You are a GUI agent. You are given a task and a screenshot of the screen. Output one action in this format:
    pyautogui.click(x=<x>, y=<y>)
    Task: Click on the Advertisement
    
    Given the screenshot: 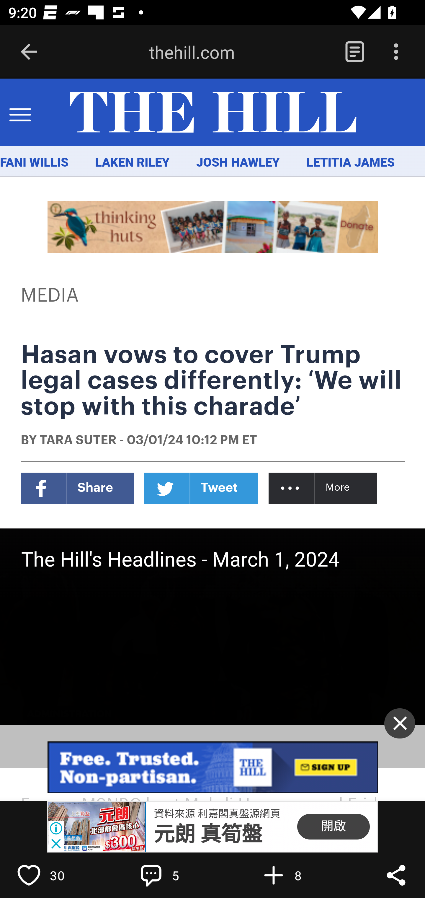 What is the action you would take?
    pyautogui.click(x=213, y=227)
    